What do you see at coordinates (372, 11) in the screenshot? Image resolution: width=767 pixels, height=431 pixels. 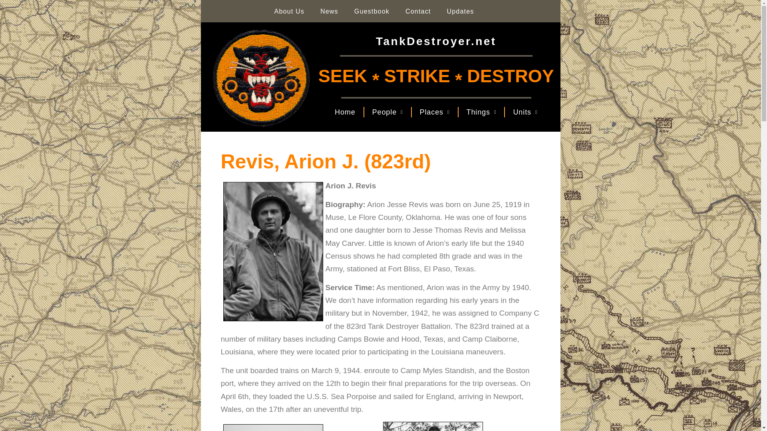 I see `Guestbook` at bounding box center [372, 11].